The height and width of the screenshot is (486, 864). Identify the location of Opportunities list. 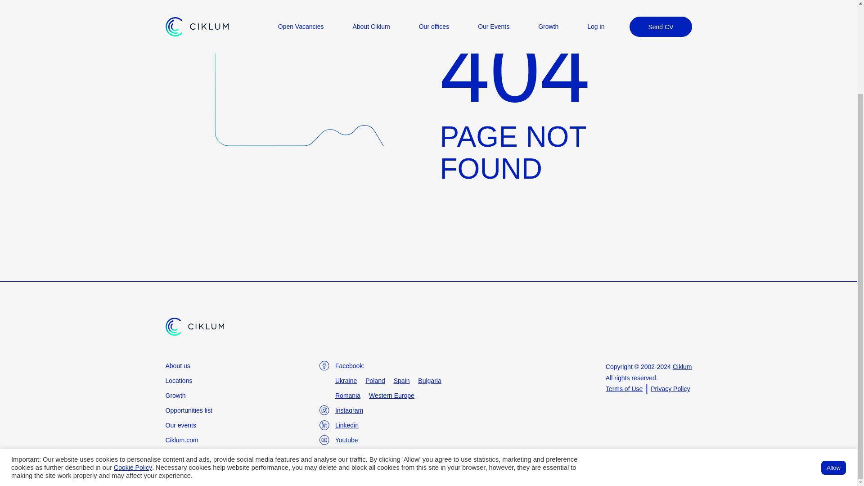
(189, 410).